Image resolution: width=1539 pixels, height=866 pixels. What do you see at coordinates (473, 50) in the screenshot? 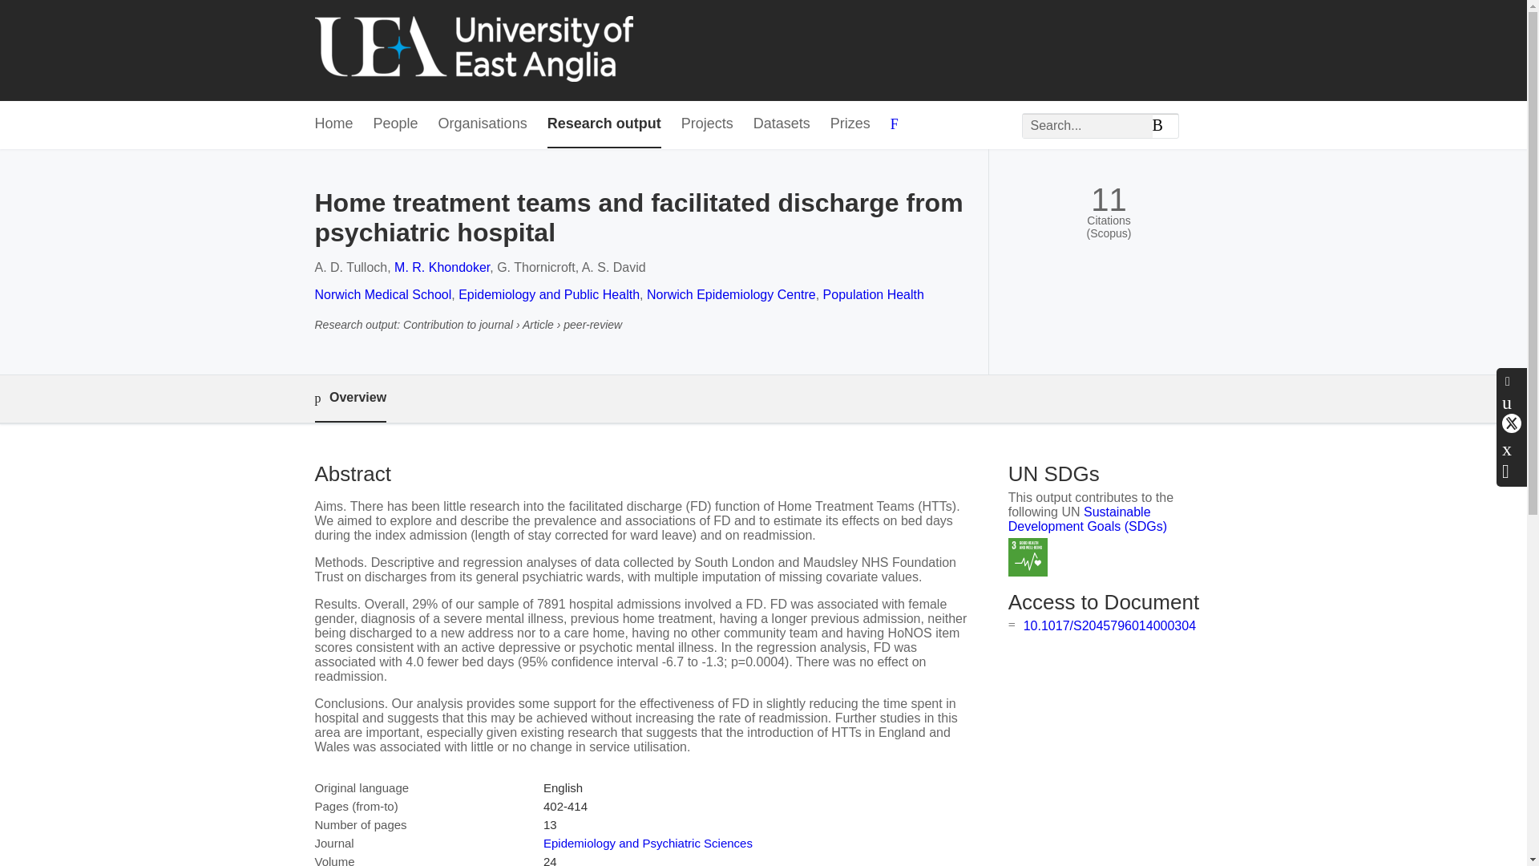
I see `University of East Anglia Home` at bounding box center [473, 50].